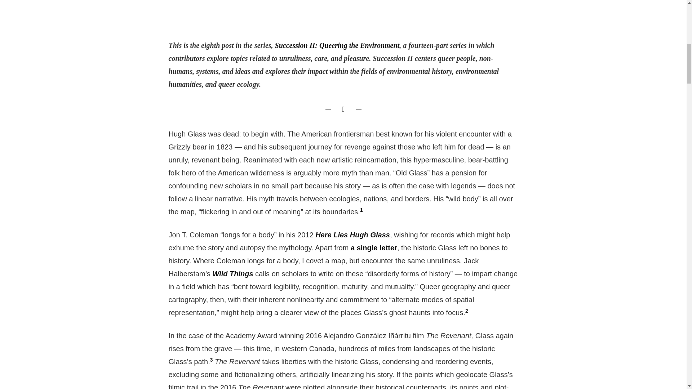 This screenshot has width=692, height=389. I want to click on 3, so click(212, 362).